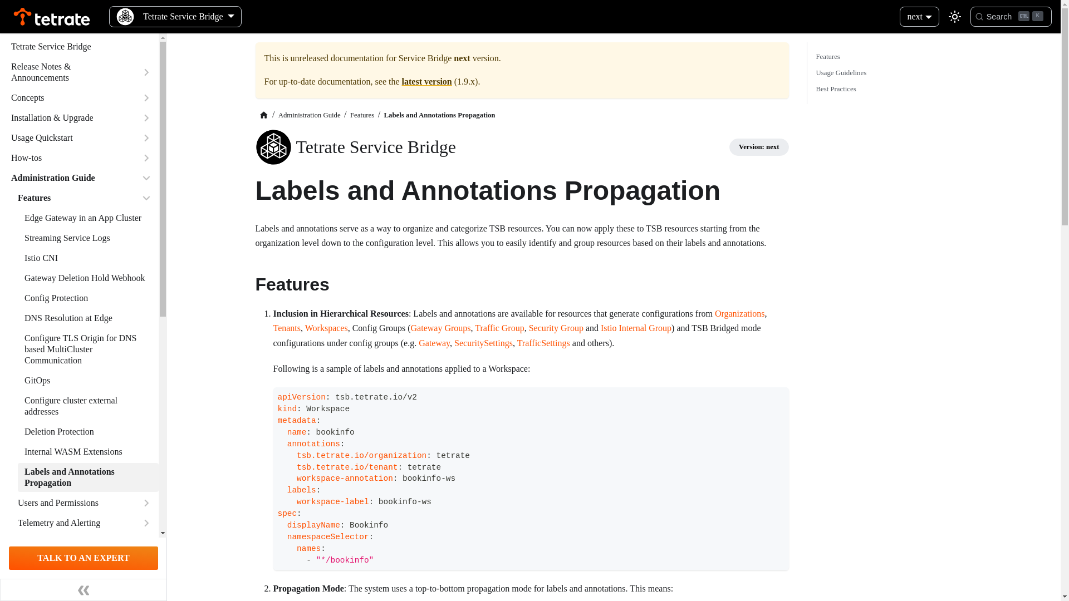 The height and width of the screenshot is (601, 1069). I want to click on Gateway Deletion Hold Webhook, so click(69, 138).